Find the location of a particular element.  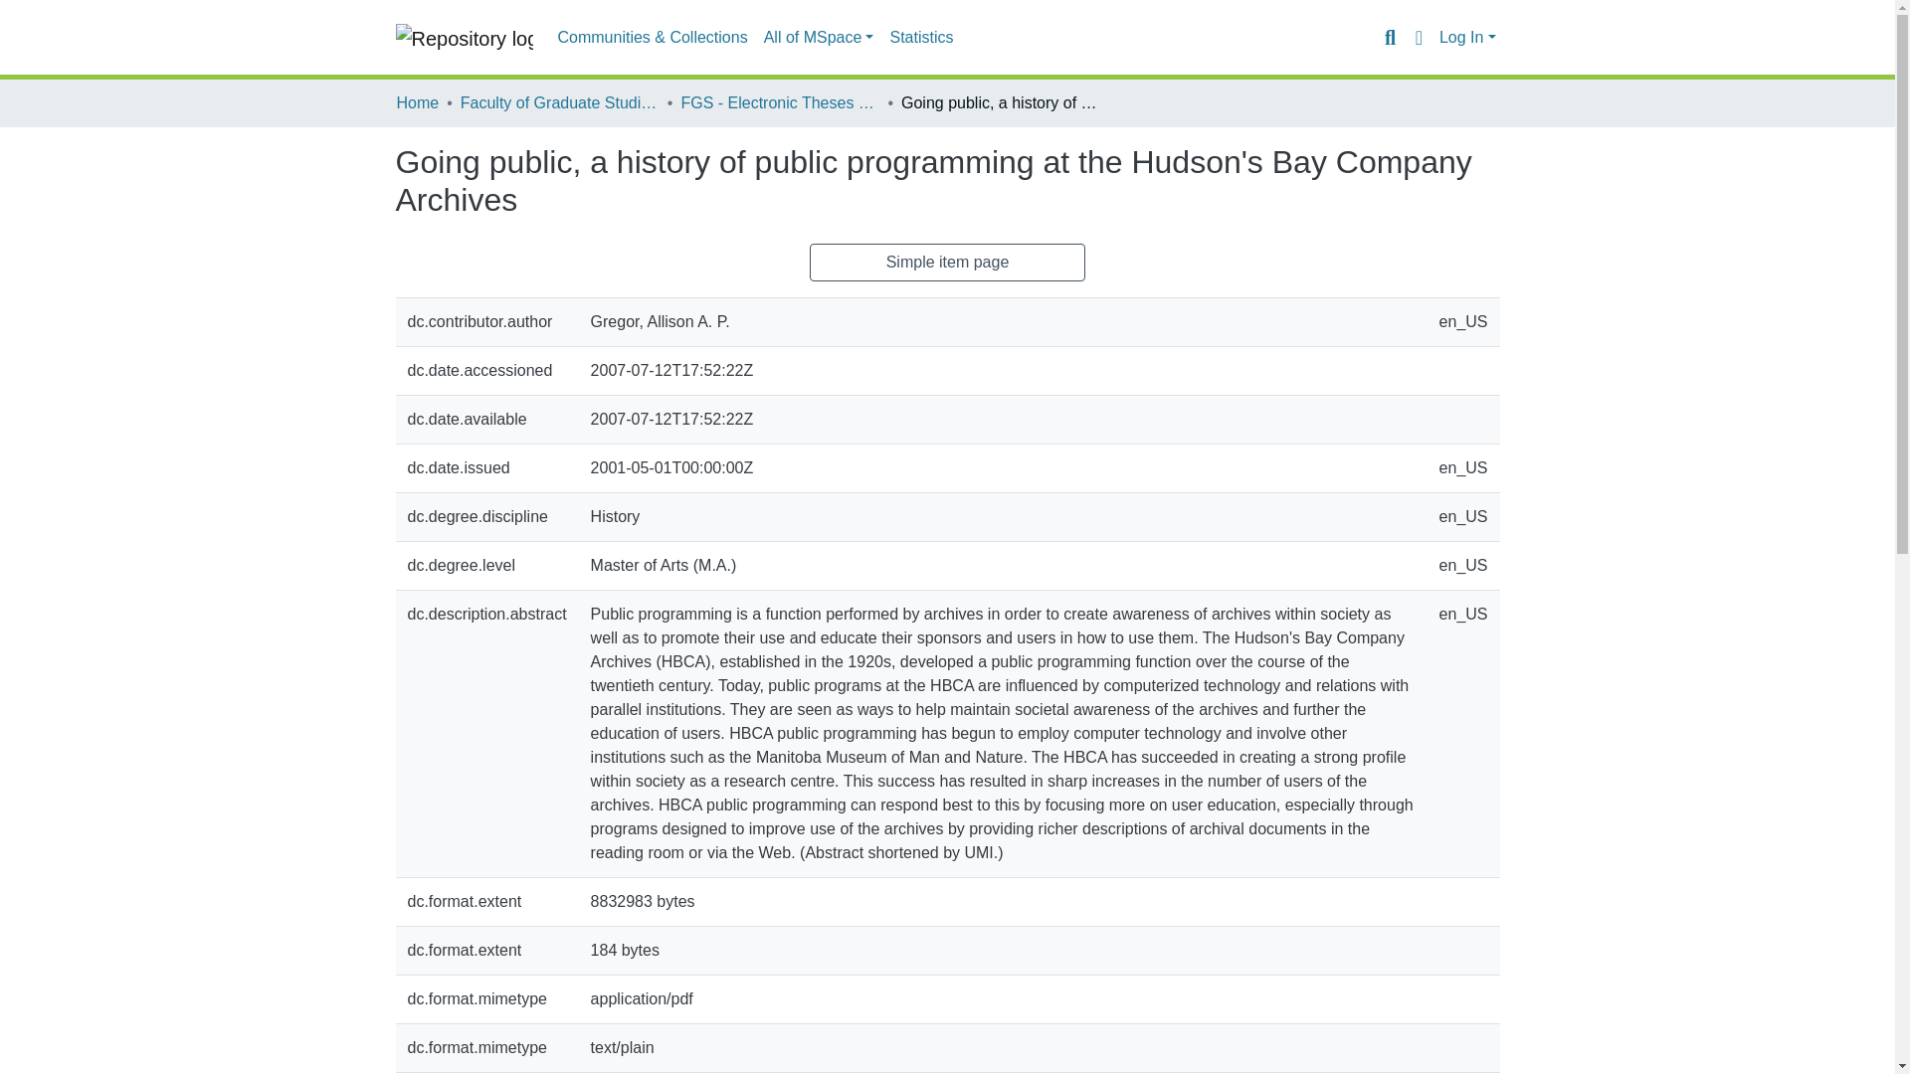

All of MSpace is located at coordinates (820, 38).